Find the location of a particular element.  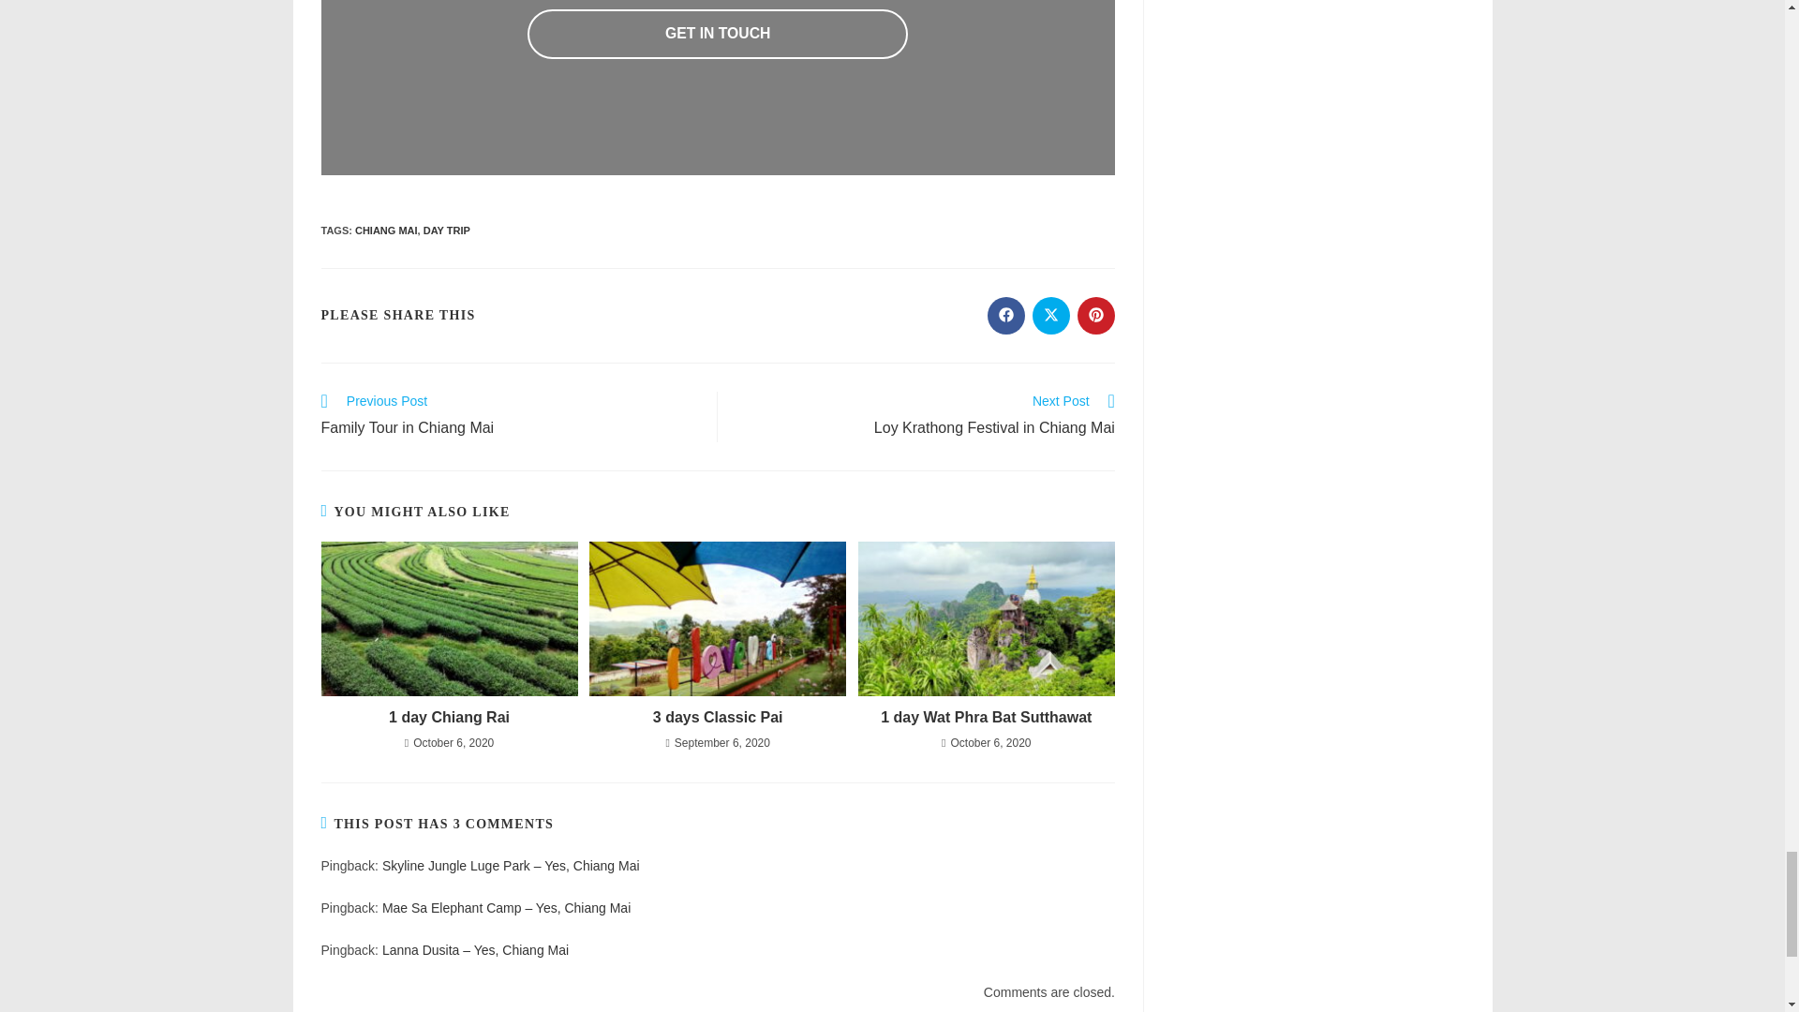

DAY TRIP is located at coordinates (446, 230).